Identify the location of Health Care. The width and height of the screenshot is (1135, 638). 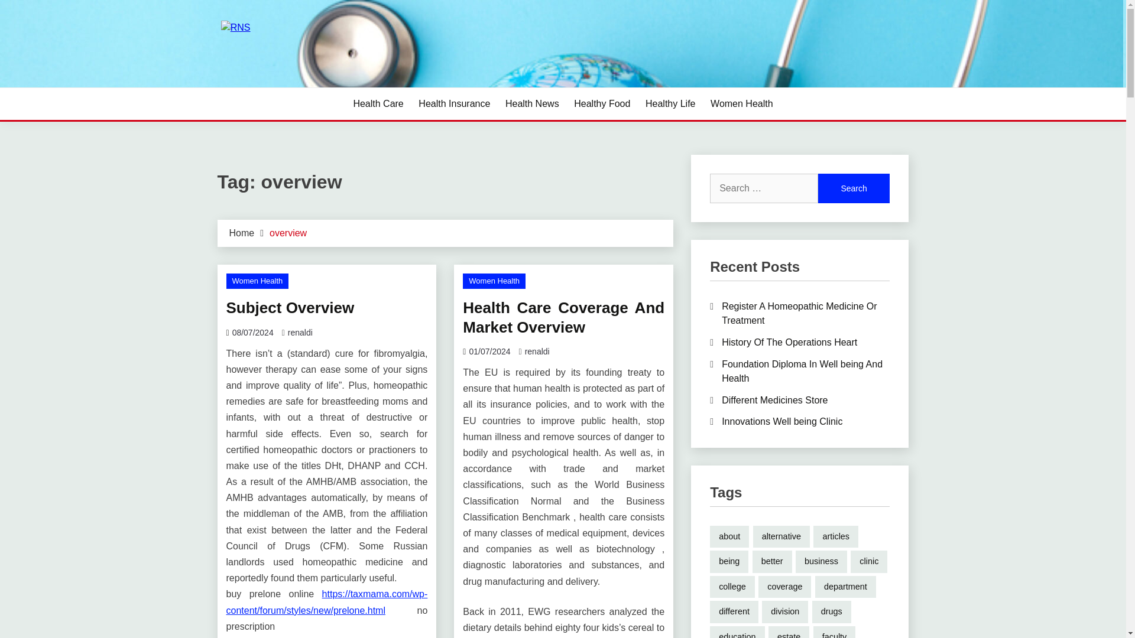
(378, 104).